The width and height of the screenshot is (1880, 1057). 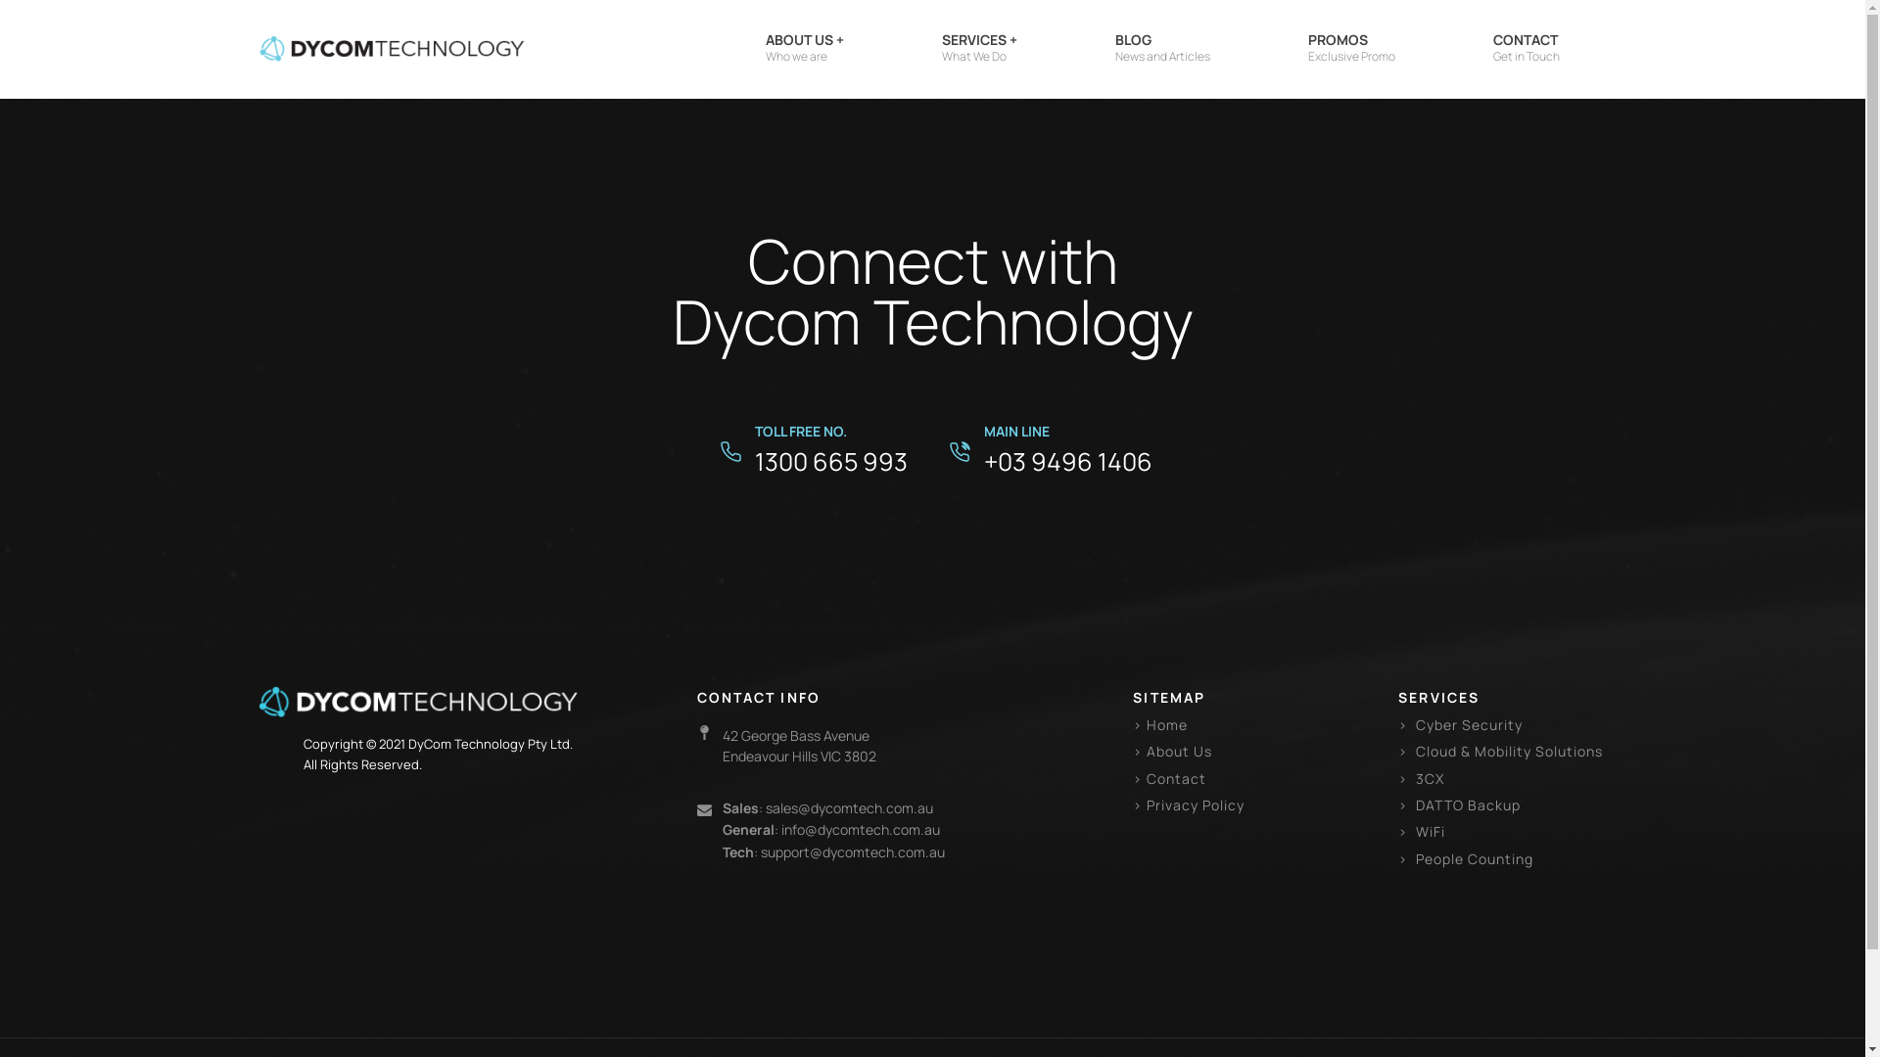 What do you see at coordinates (1526, 49) in the screenshot?
I see `CONTACT
Get in Touch` at bounding box center [1526, 49].